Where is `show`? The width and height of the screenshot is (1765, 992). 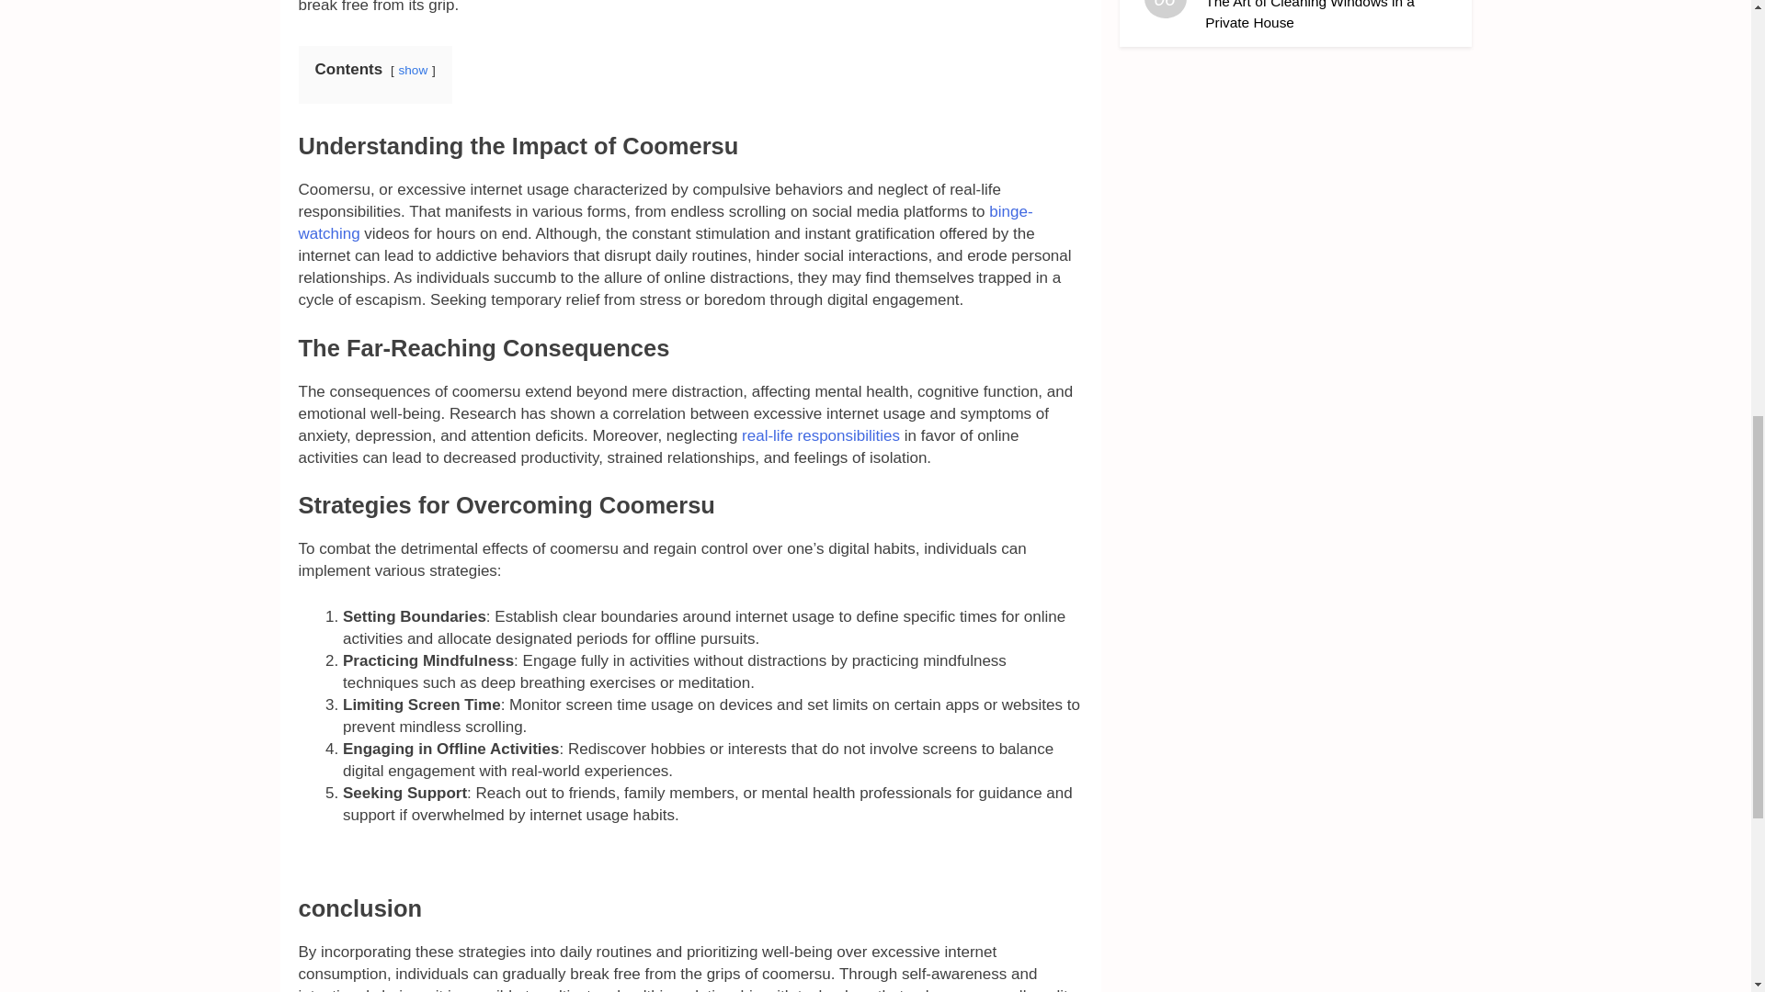 show is located at coordinates (412, 70).